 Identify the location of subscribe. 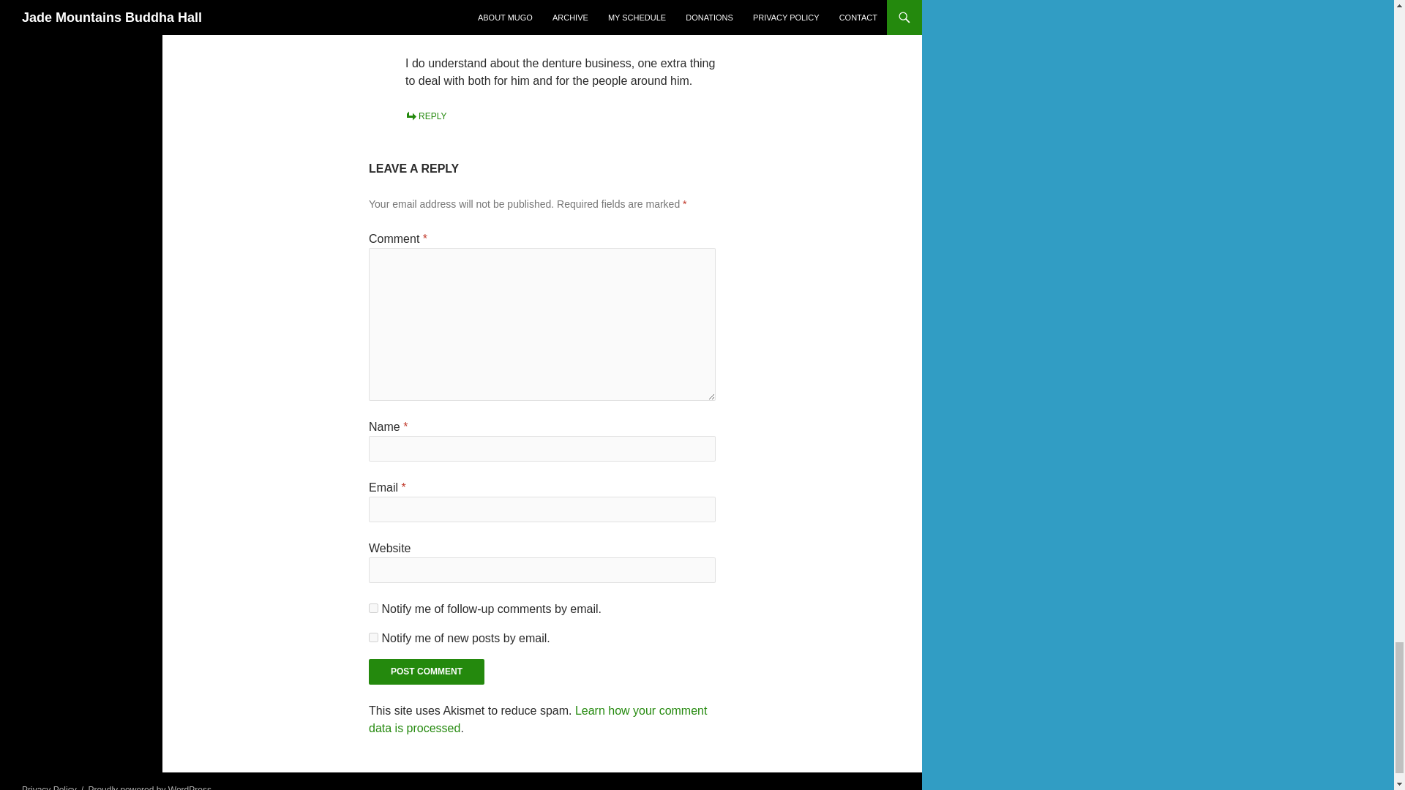
(373, 638).